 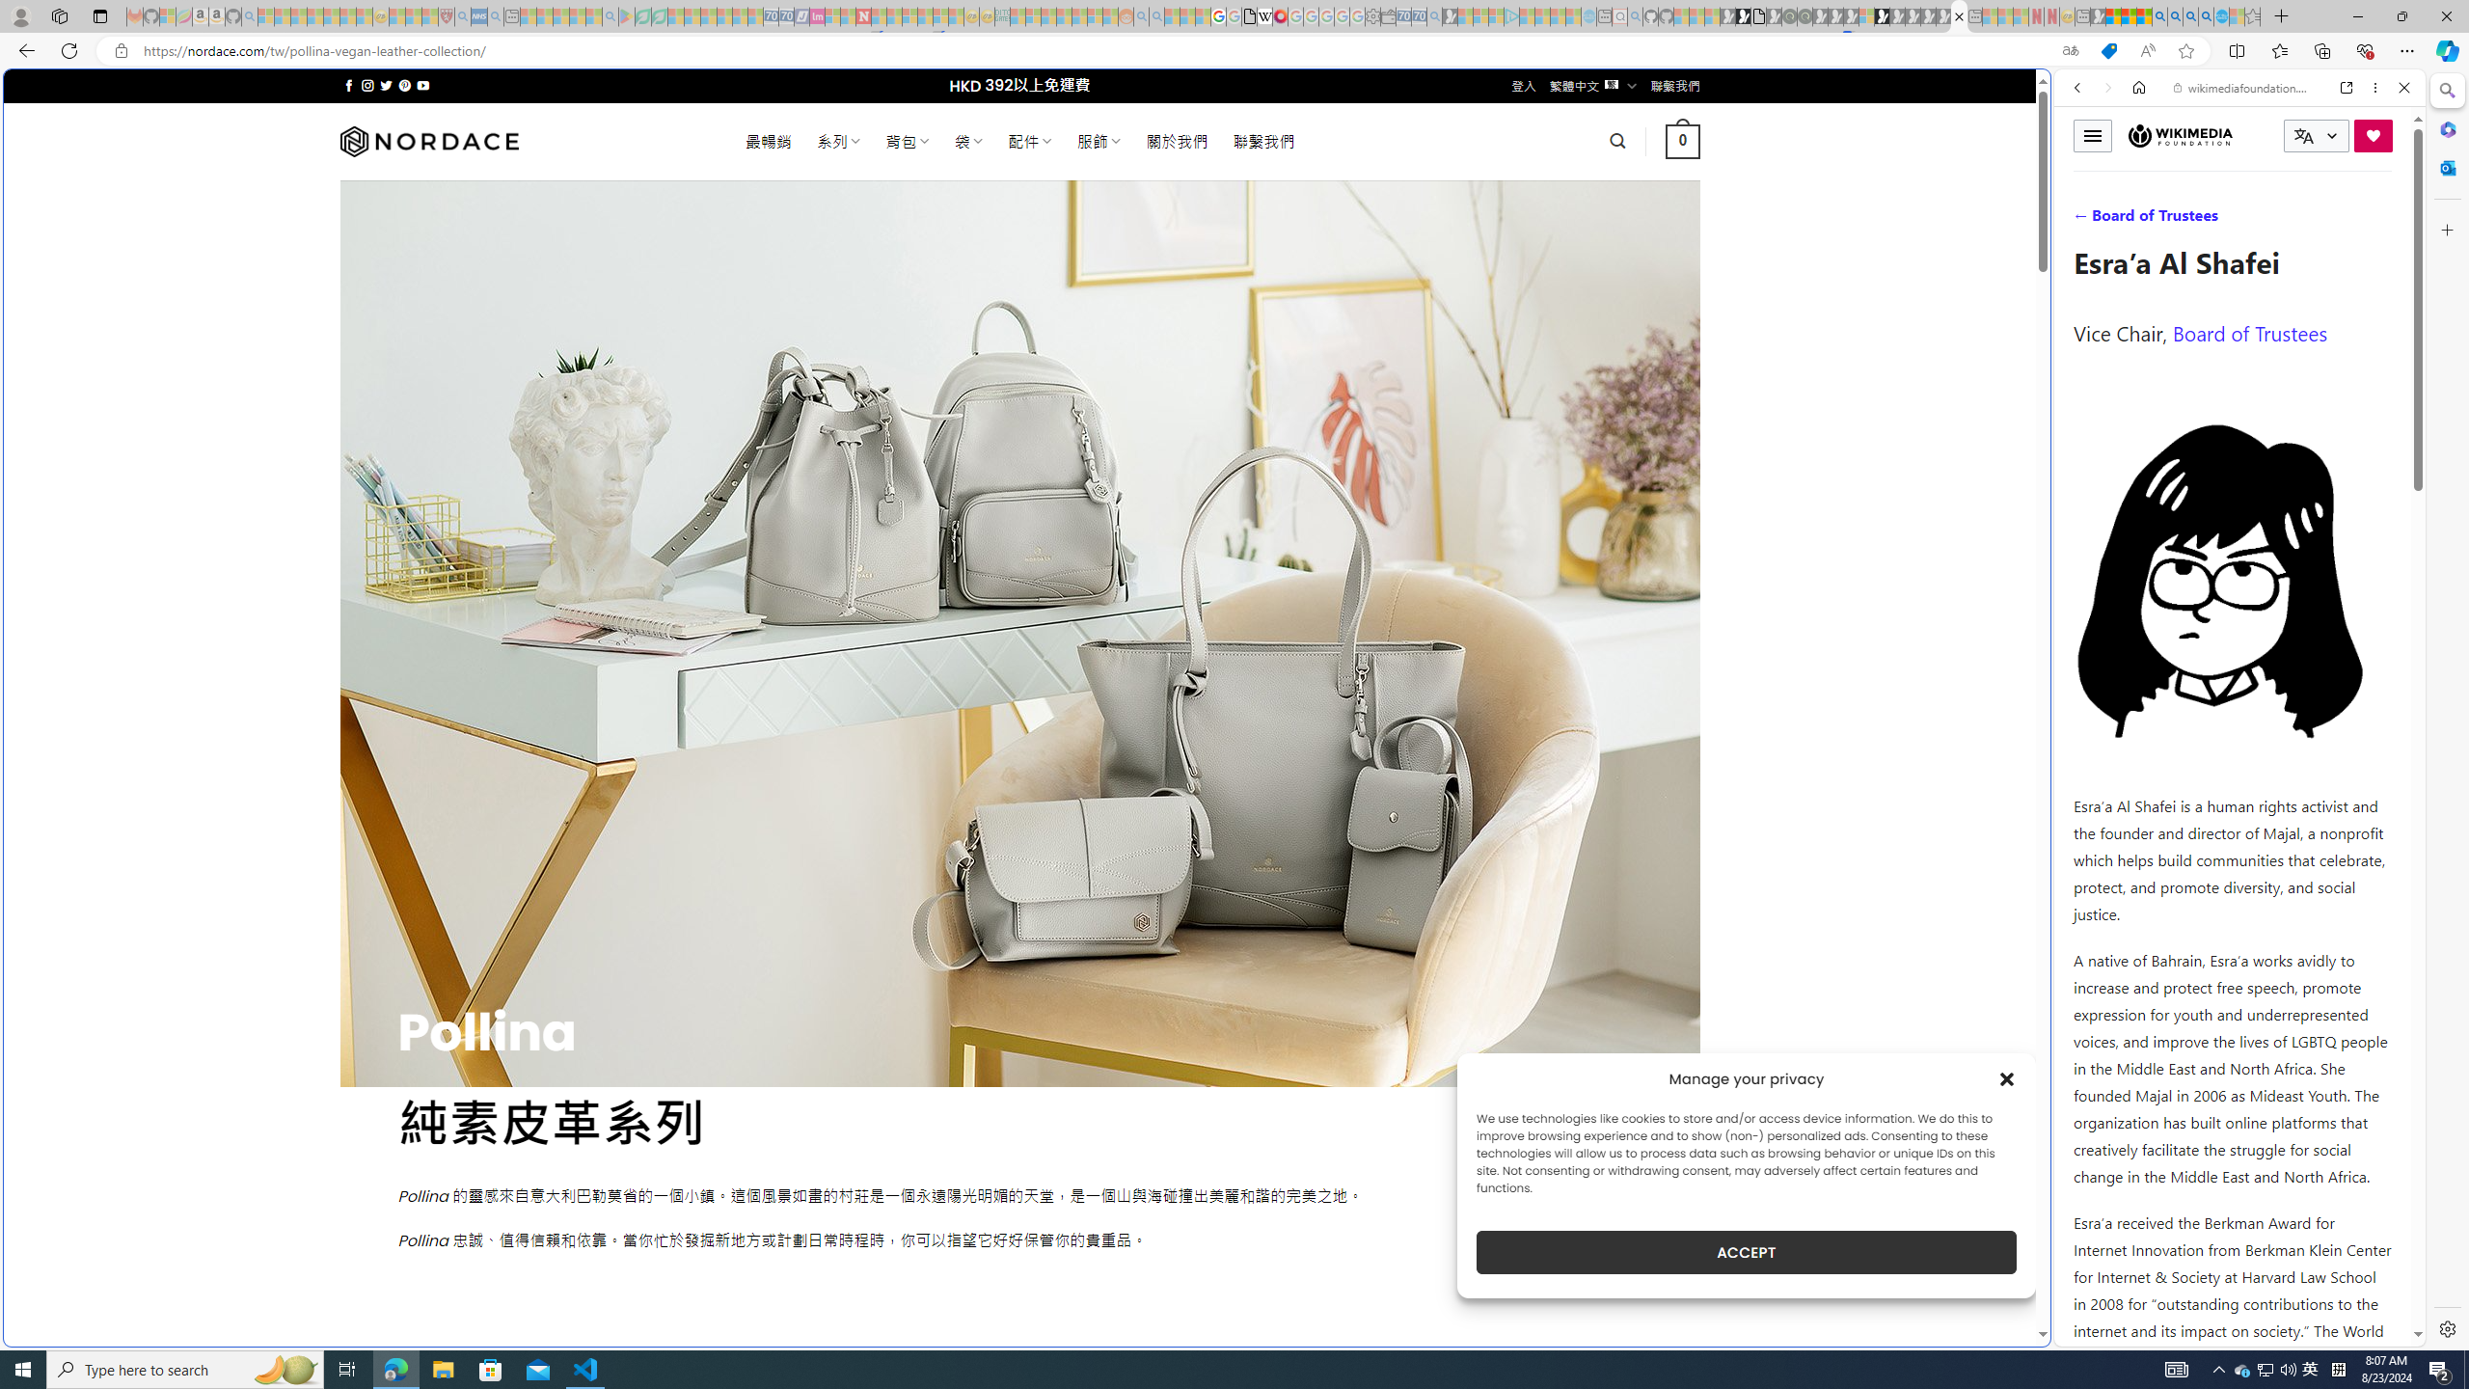 What do you see at coordinates (1559, 16) in the screenshot?
I see `Microsoft Start - Sleeping` at bounding box center [1559, 16].